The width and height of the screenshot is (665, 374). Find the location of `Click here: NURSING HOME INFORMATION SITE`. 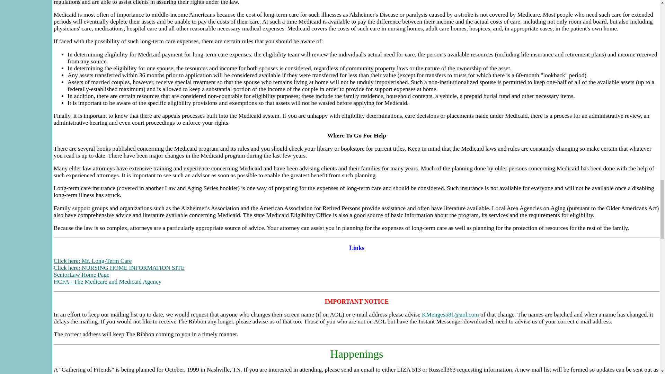

Click here: NURSING HOME INFORMATION SITE is located at coordinates (119, 268).